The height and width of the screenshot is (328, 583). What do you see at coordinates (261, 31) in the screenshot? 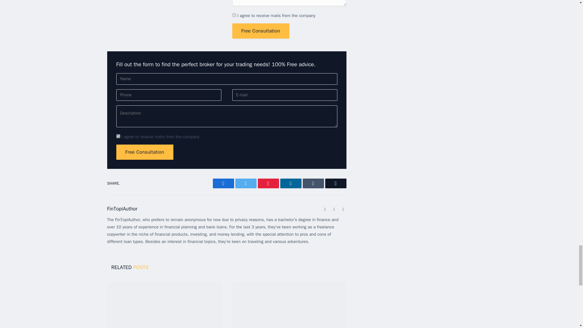
I see `Free Consultation` at bounding box center [261, 31].